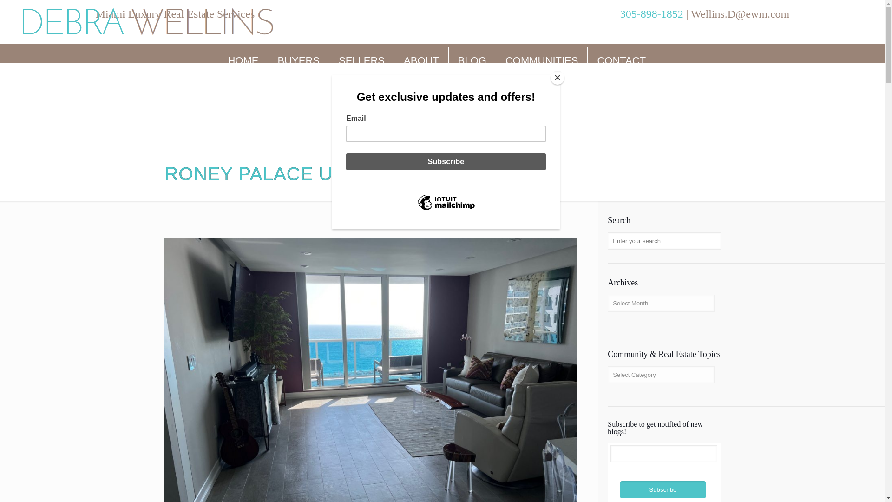 The image size is (892, 502). I want to click on SELLERS, so click(361, 60).